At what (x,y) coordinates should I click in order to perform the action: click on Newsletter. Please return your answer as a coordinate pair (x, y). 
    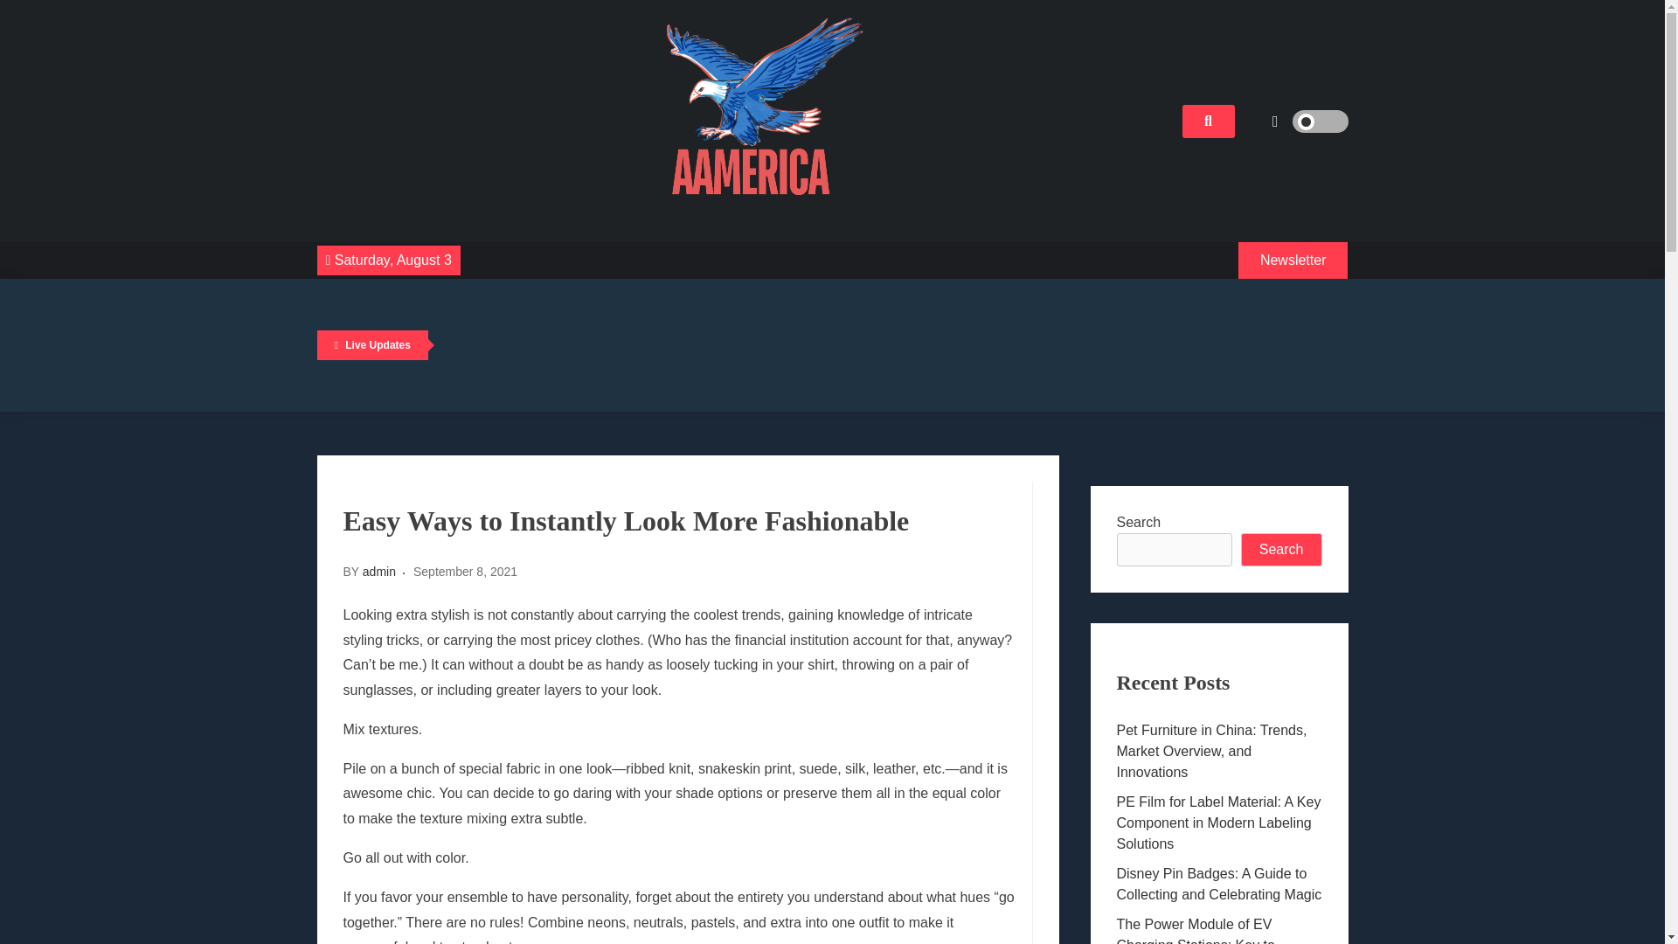
    Looking at the image, I should click on (1293, 260).